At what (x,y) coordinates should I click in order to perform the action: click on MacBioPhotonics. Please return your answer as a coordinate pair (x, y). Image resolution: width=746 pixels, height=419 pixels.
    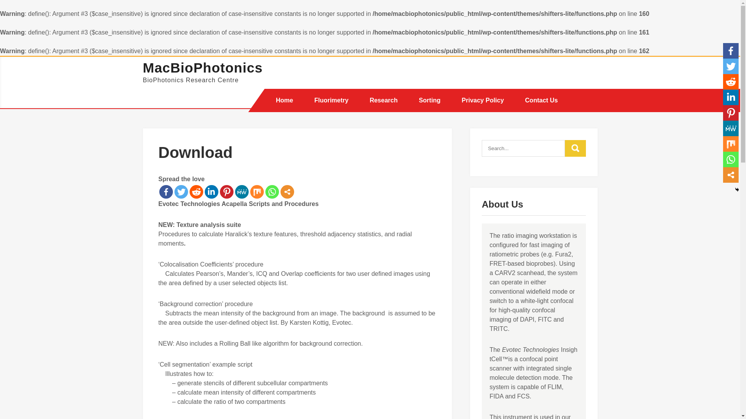
    Looking at the image, I should click on (203, 68).